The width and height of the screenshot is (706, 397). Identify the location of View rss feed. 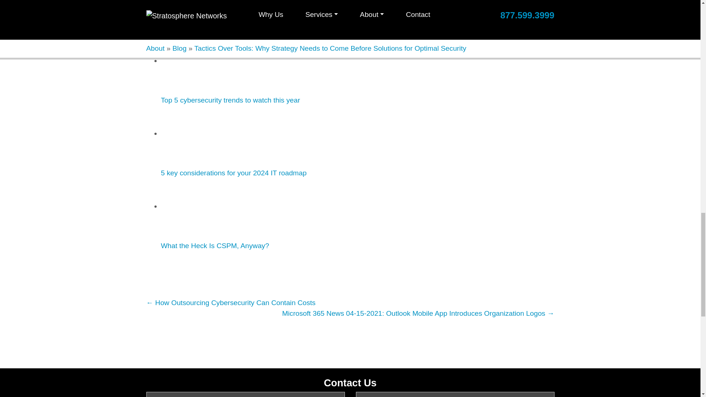
(217, 273).